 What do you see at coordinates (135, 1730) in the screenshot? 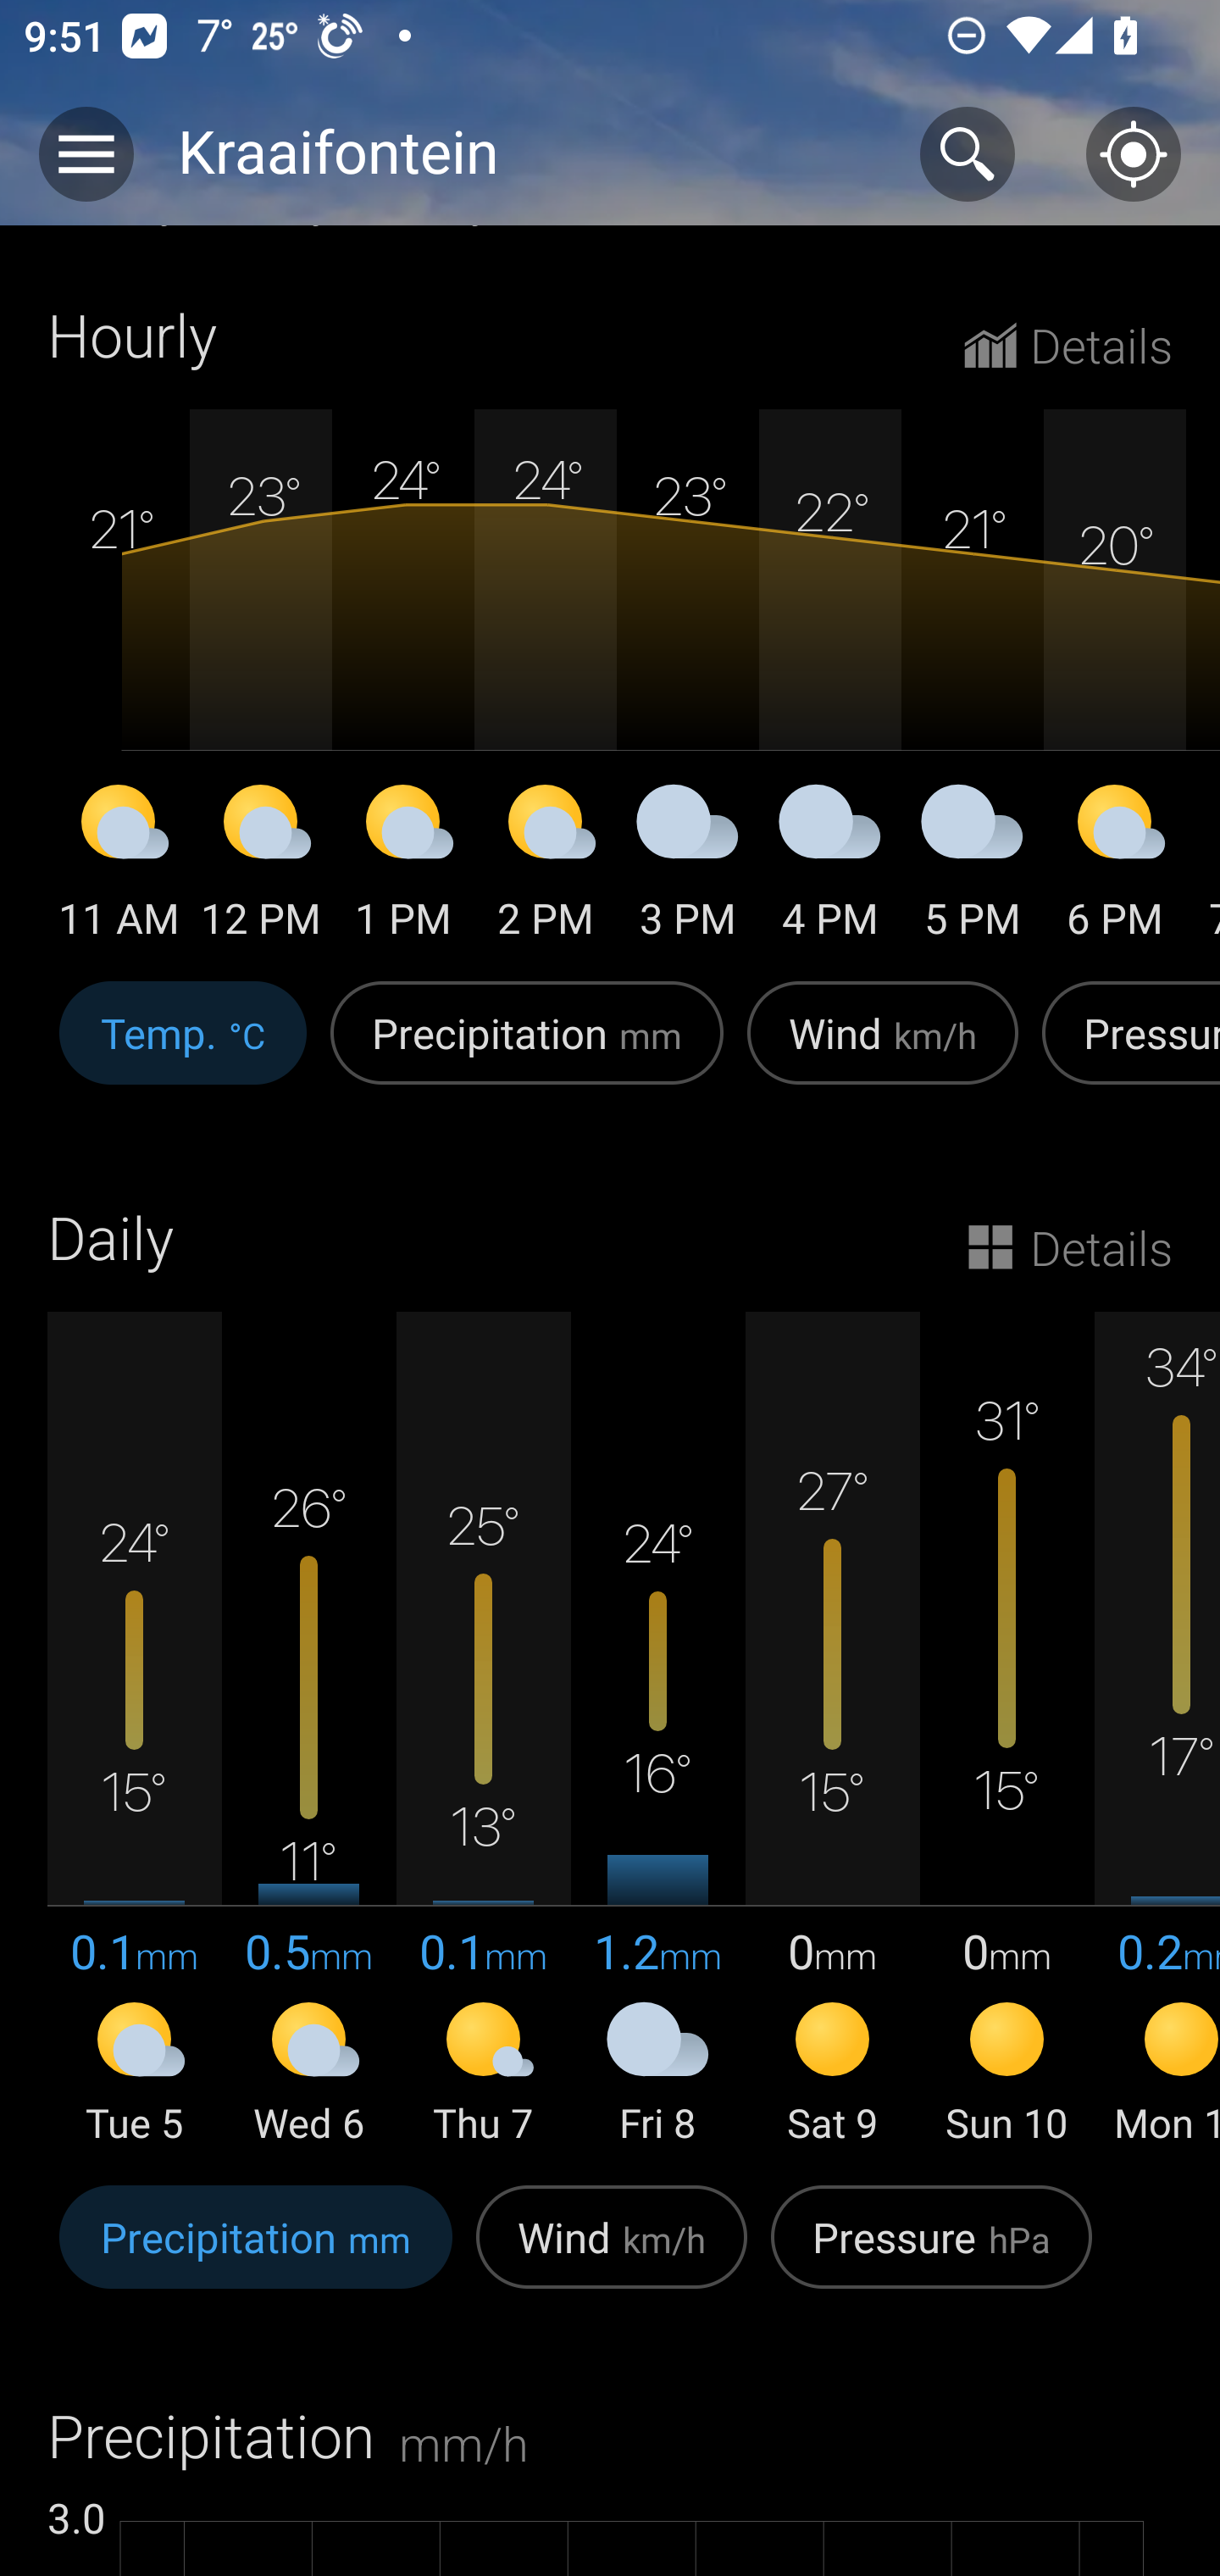
I see `24° 15° 0.1 mm Tue 5` at bounding box center [135, 1730].